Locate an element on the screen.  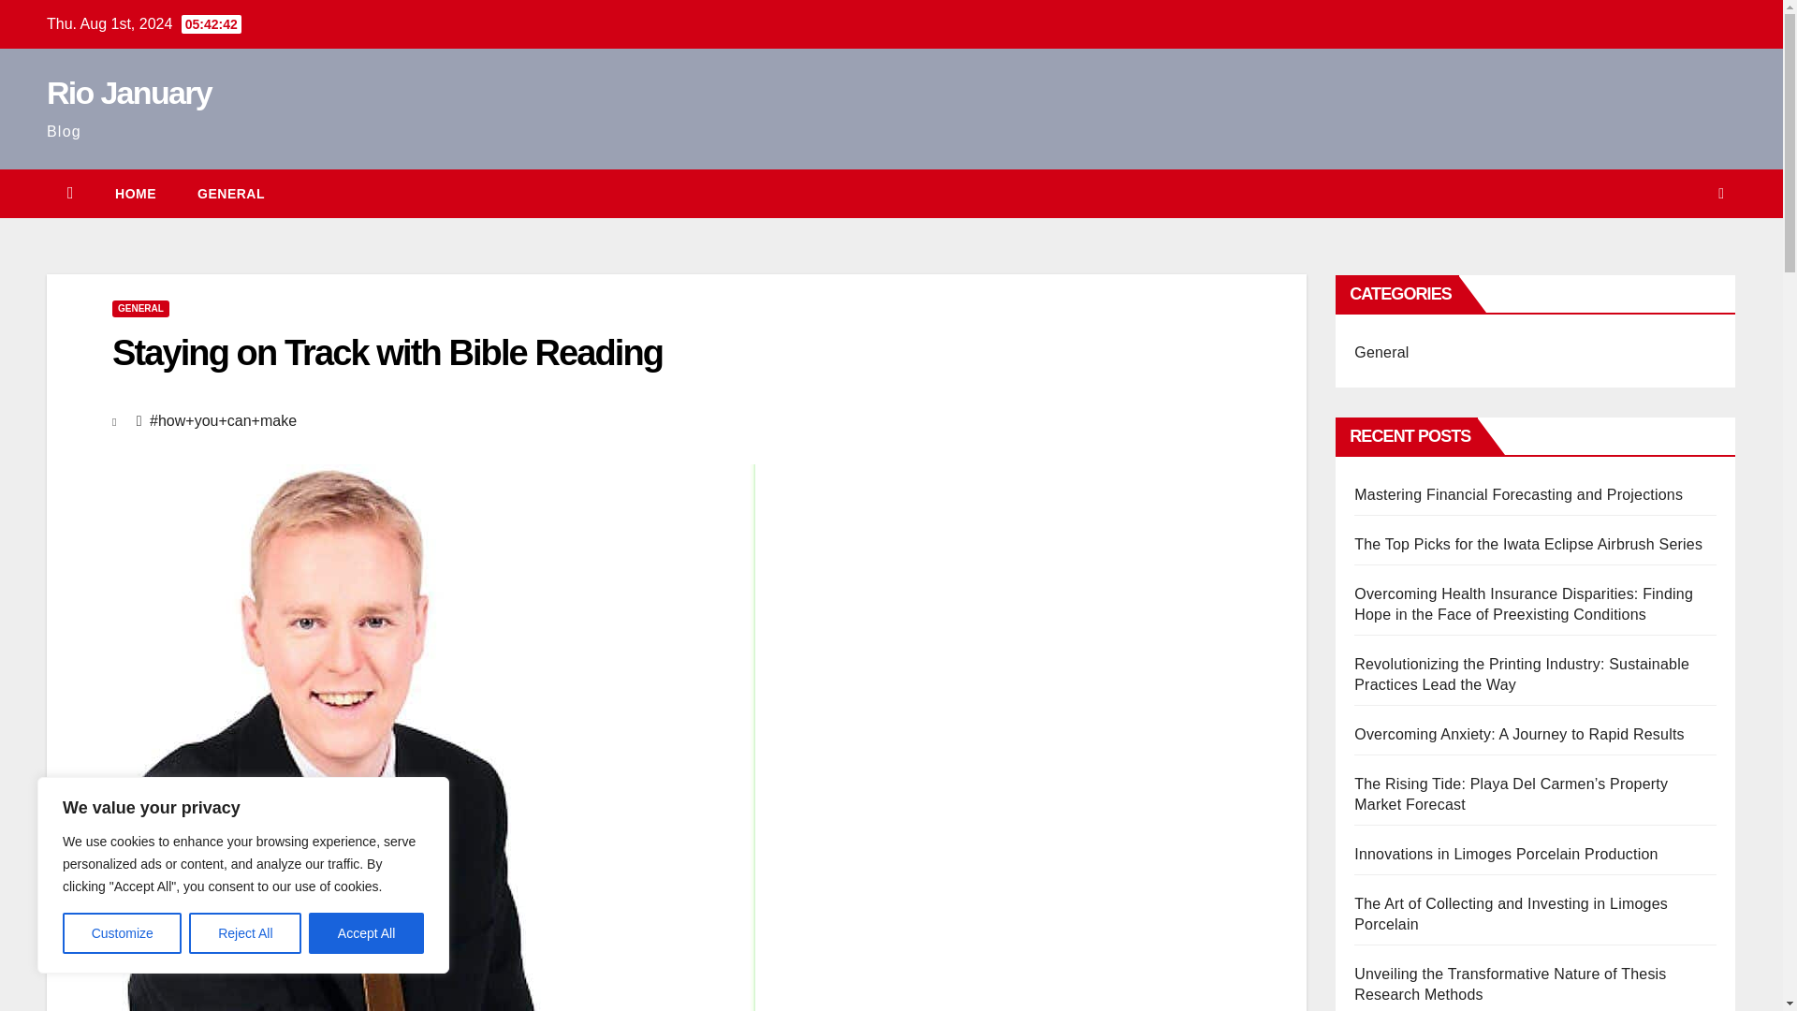
Accept All is located at coordinates (367, 933).